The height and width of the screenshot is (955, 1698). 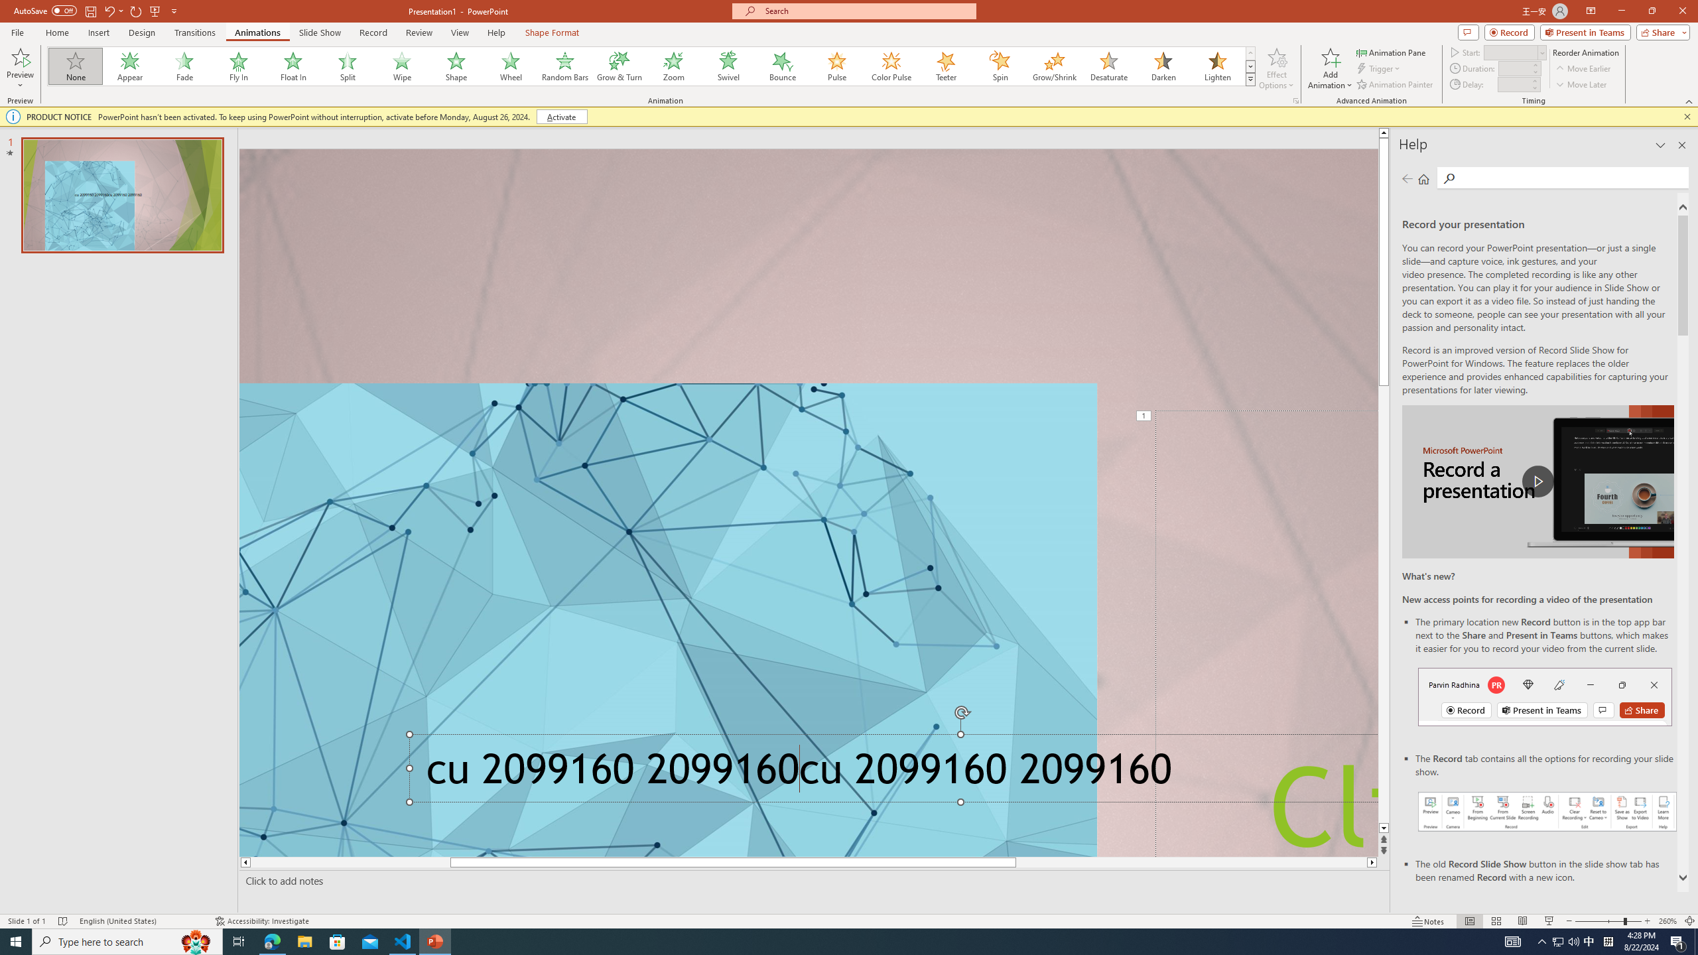 I want to click on Bounce, so click(x=783, y=66).